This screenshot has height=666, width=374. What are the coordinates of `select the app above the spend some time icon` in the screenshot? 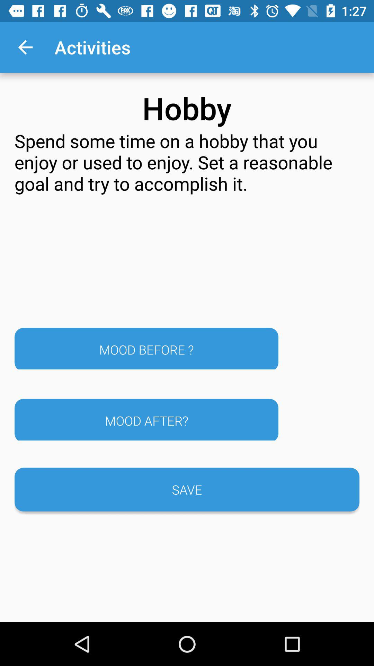 It's located at (25, 47).